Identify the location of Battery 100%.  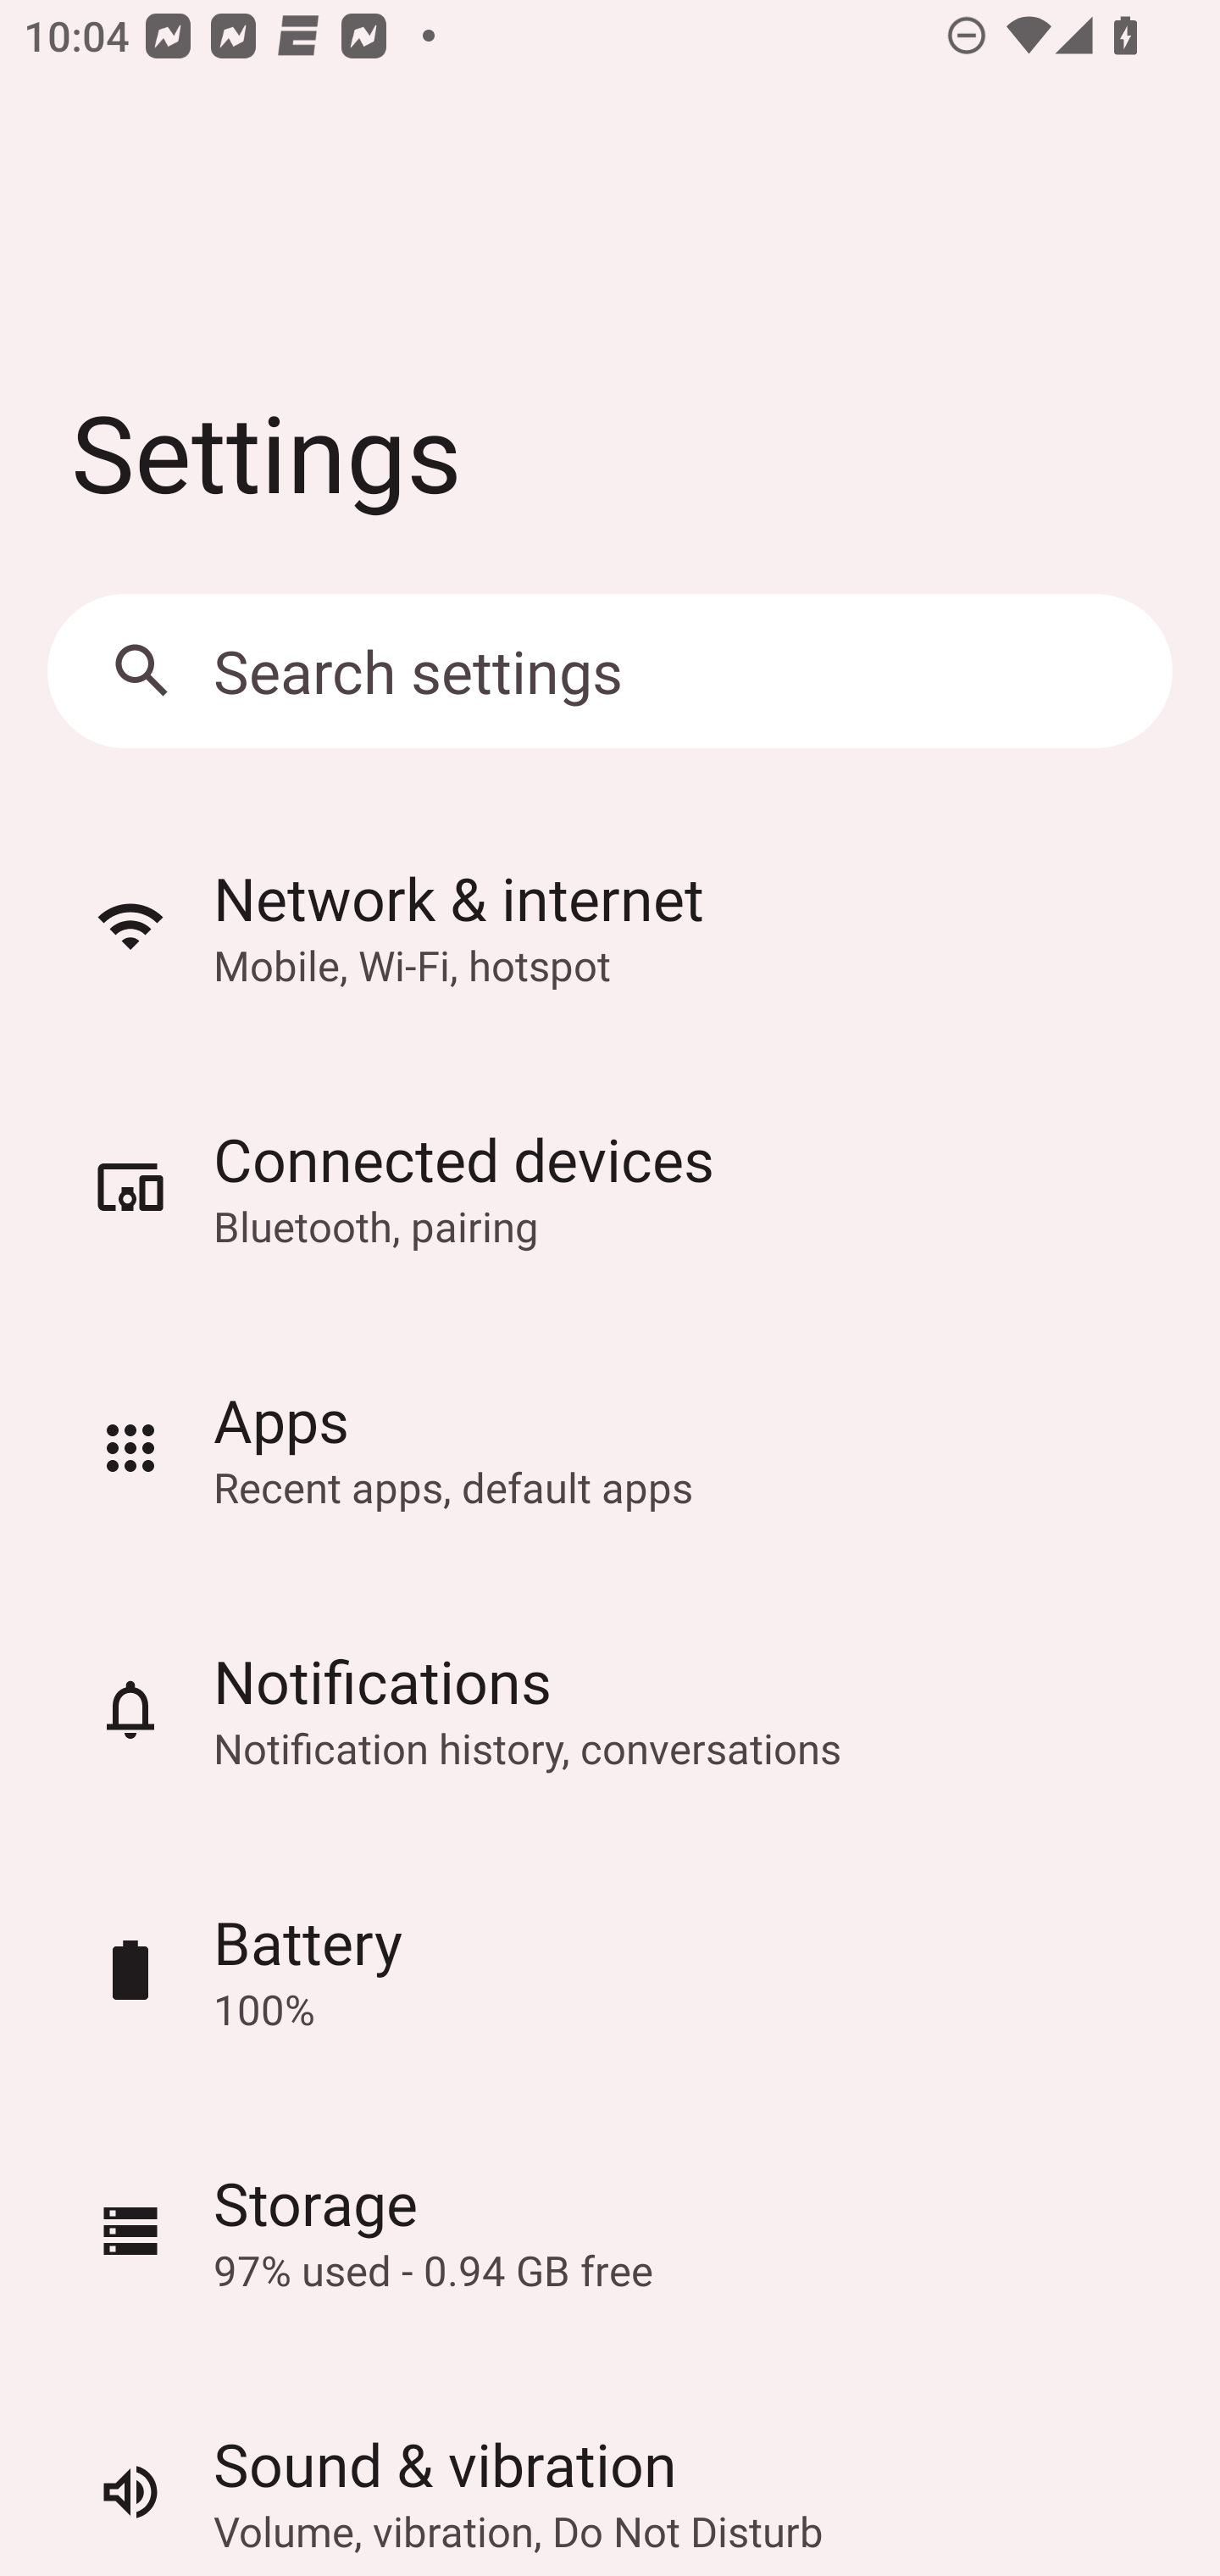
(610, 1969).